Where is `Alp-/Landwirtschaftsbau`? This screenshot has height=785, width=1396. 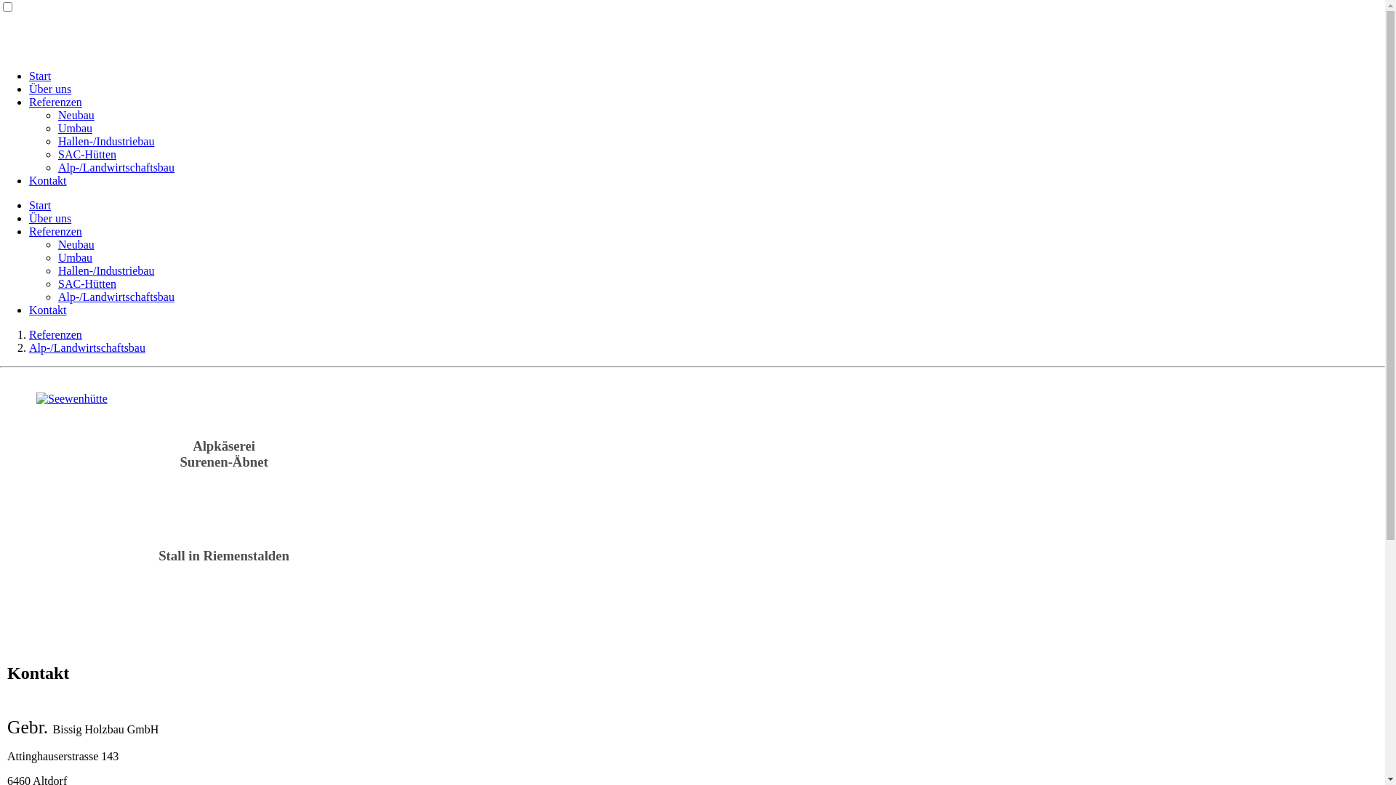
Alp-/Landwirtschaftsbau is located at coordinates (116, 297).